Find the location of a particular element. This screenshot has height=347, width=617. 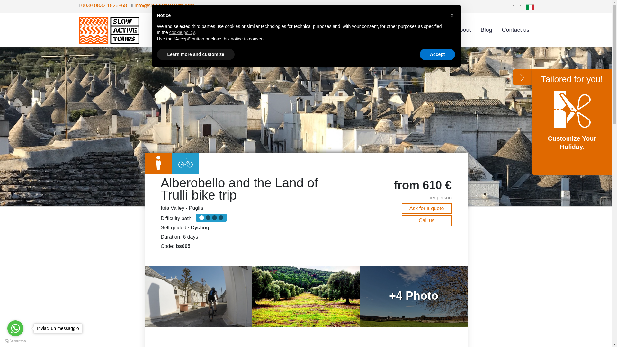

Bike Rental is located at coordinates (431, 30).